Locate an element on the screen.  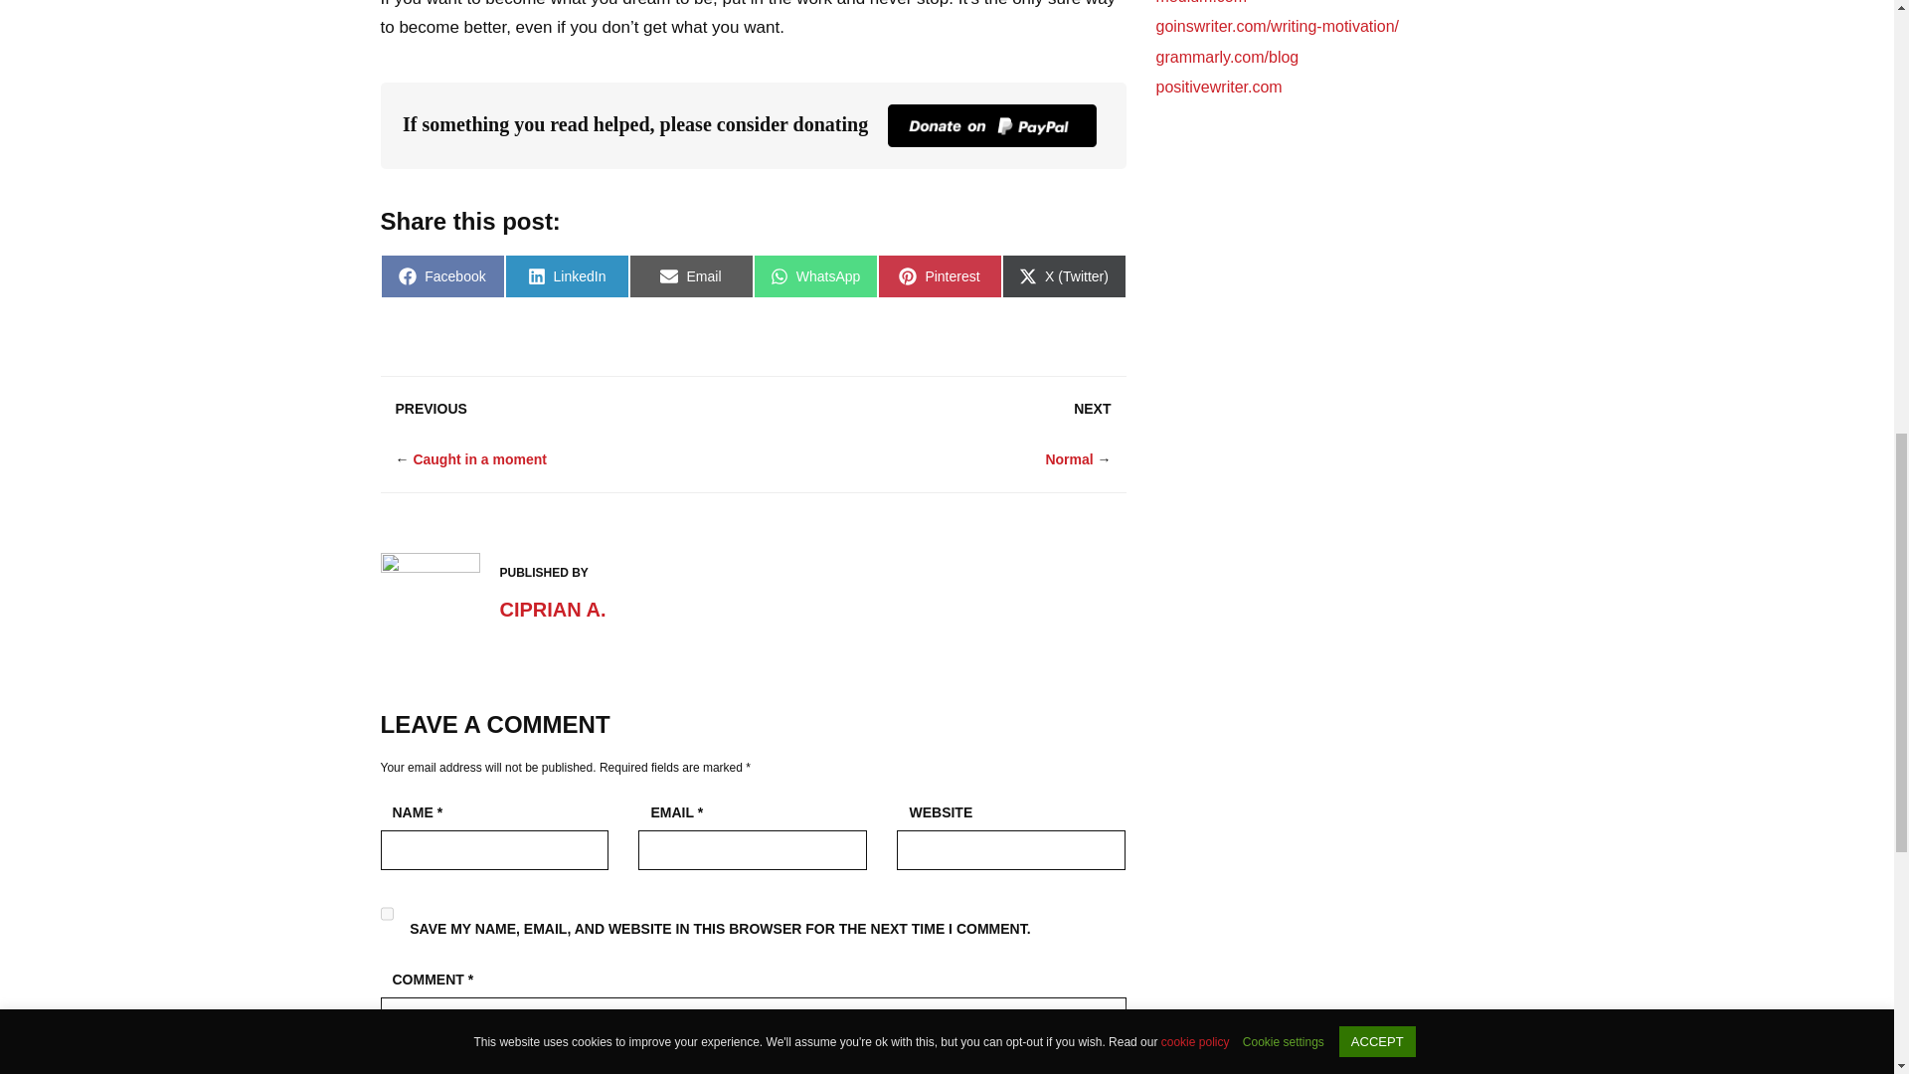
Facebook is located at coordinates (441, 276).